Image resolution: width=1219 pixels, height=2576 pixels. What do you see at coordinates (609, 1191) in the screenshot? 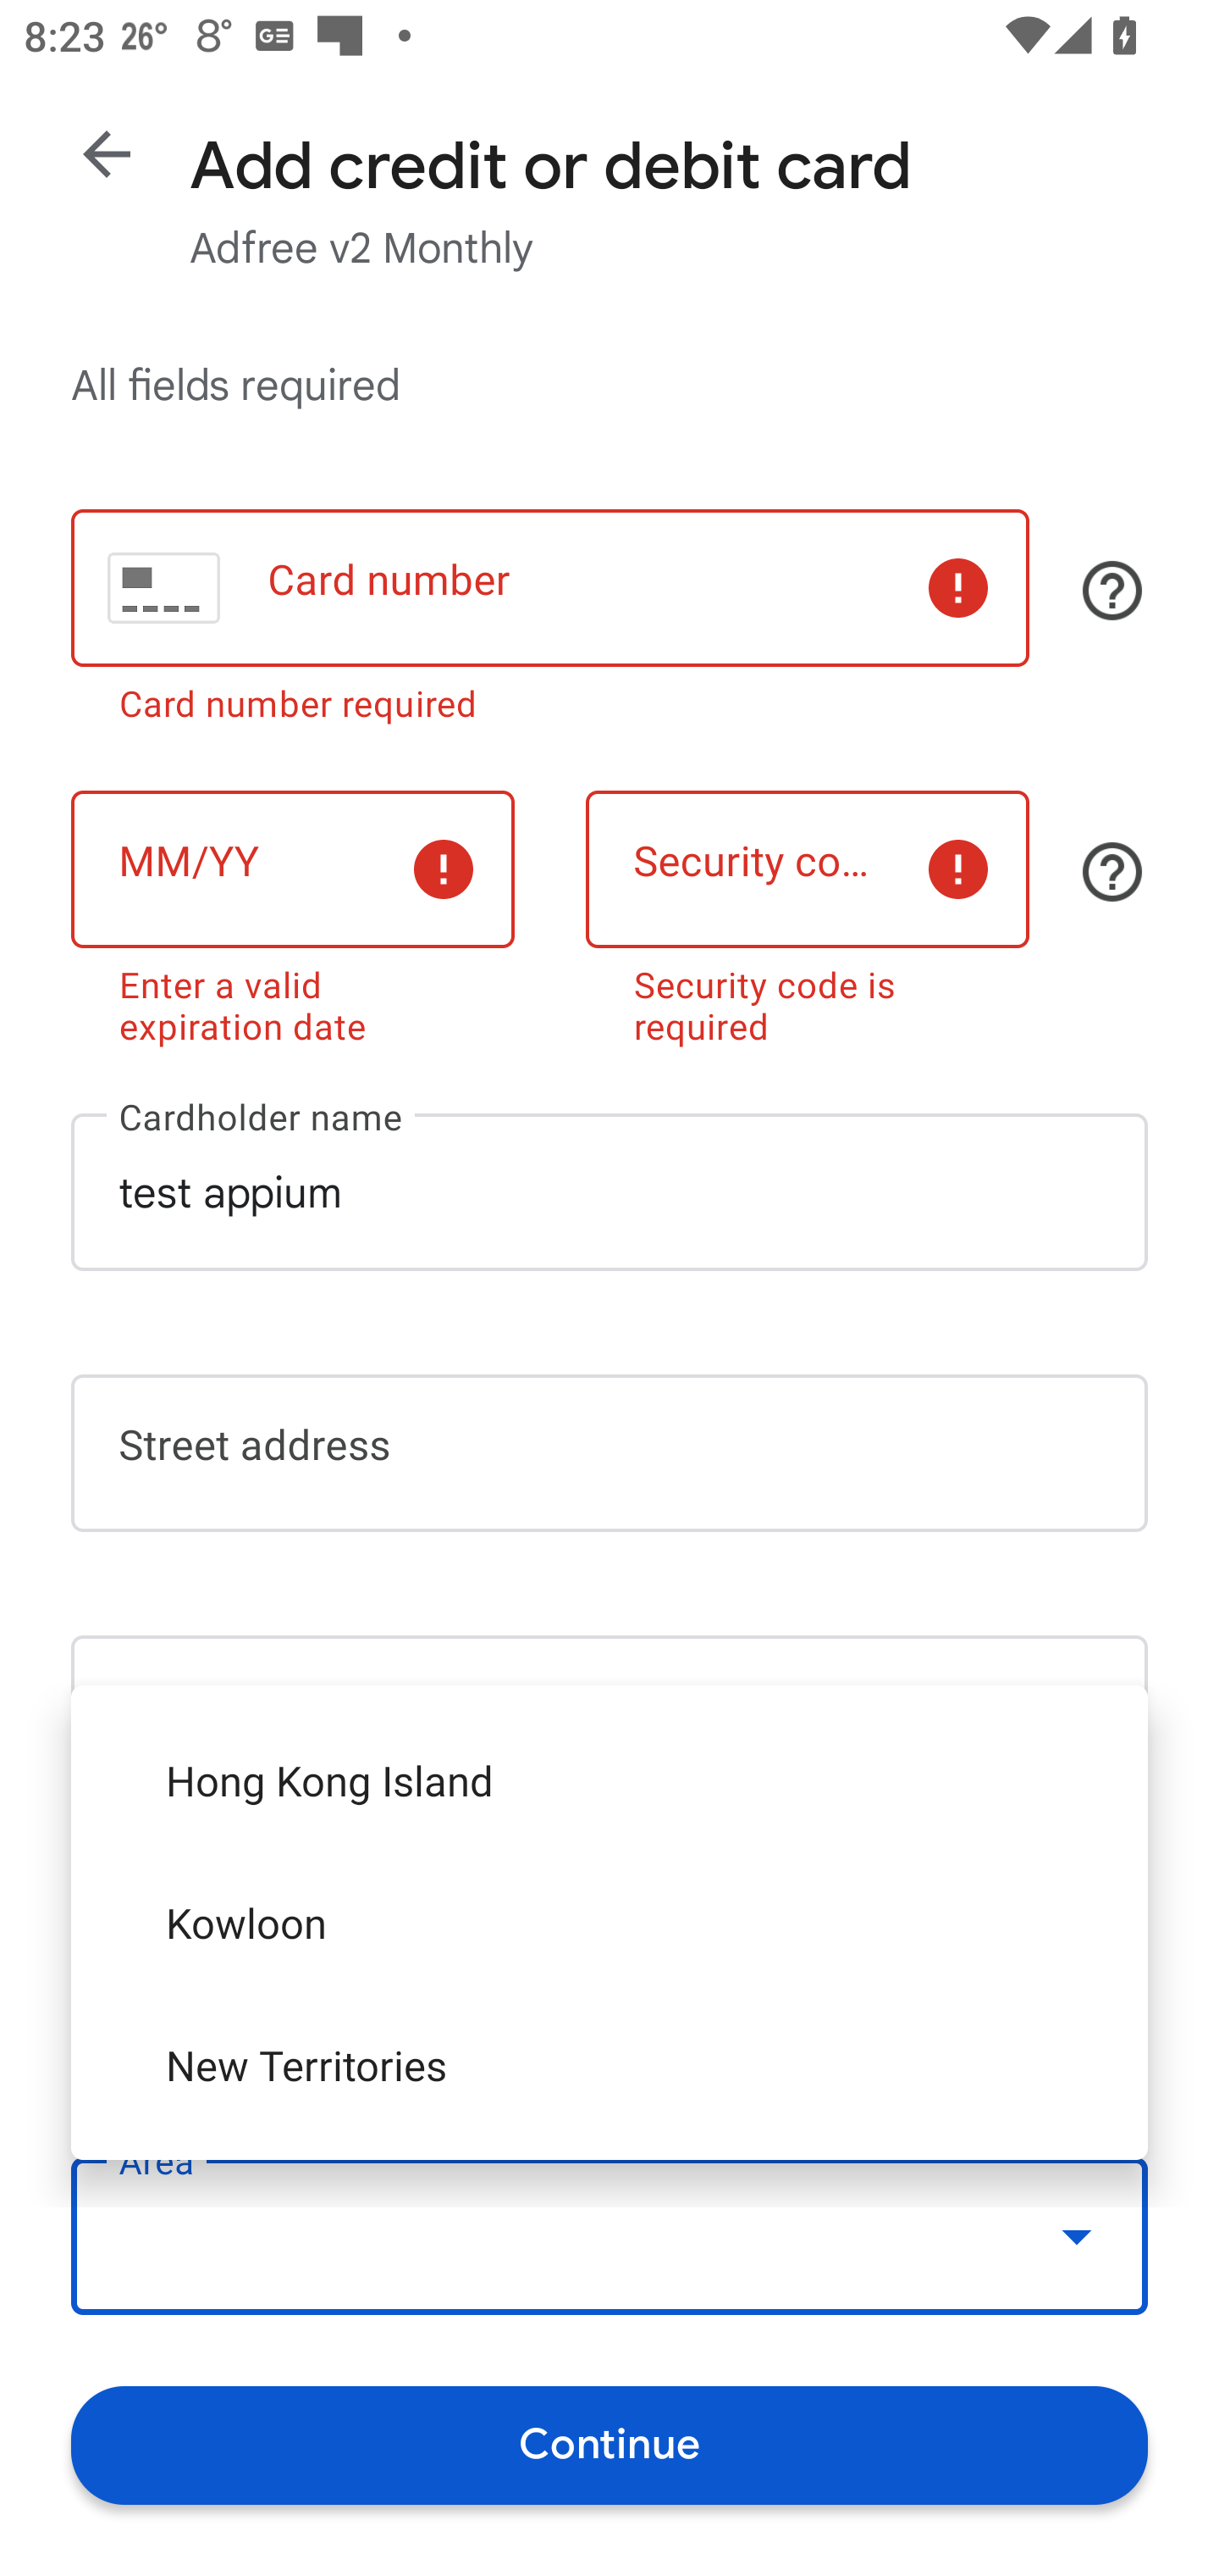
I see `test appium` at bounding box center [609, 1191].